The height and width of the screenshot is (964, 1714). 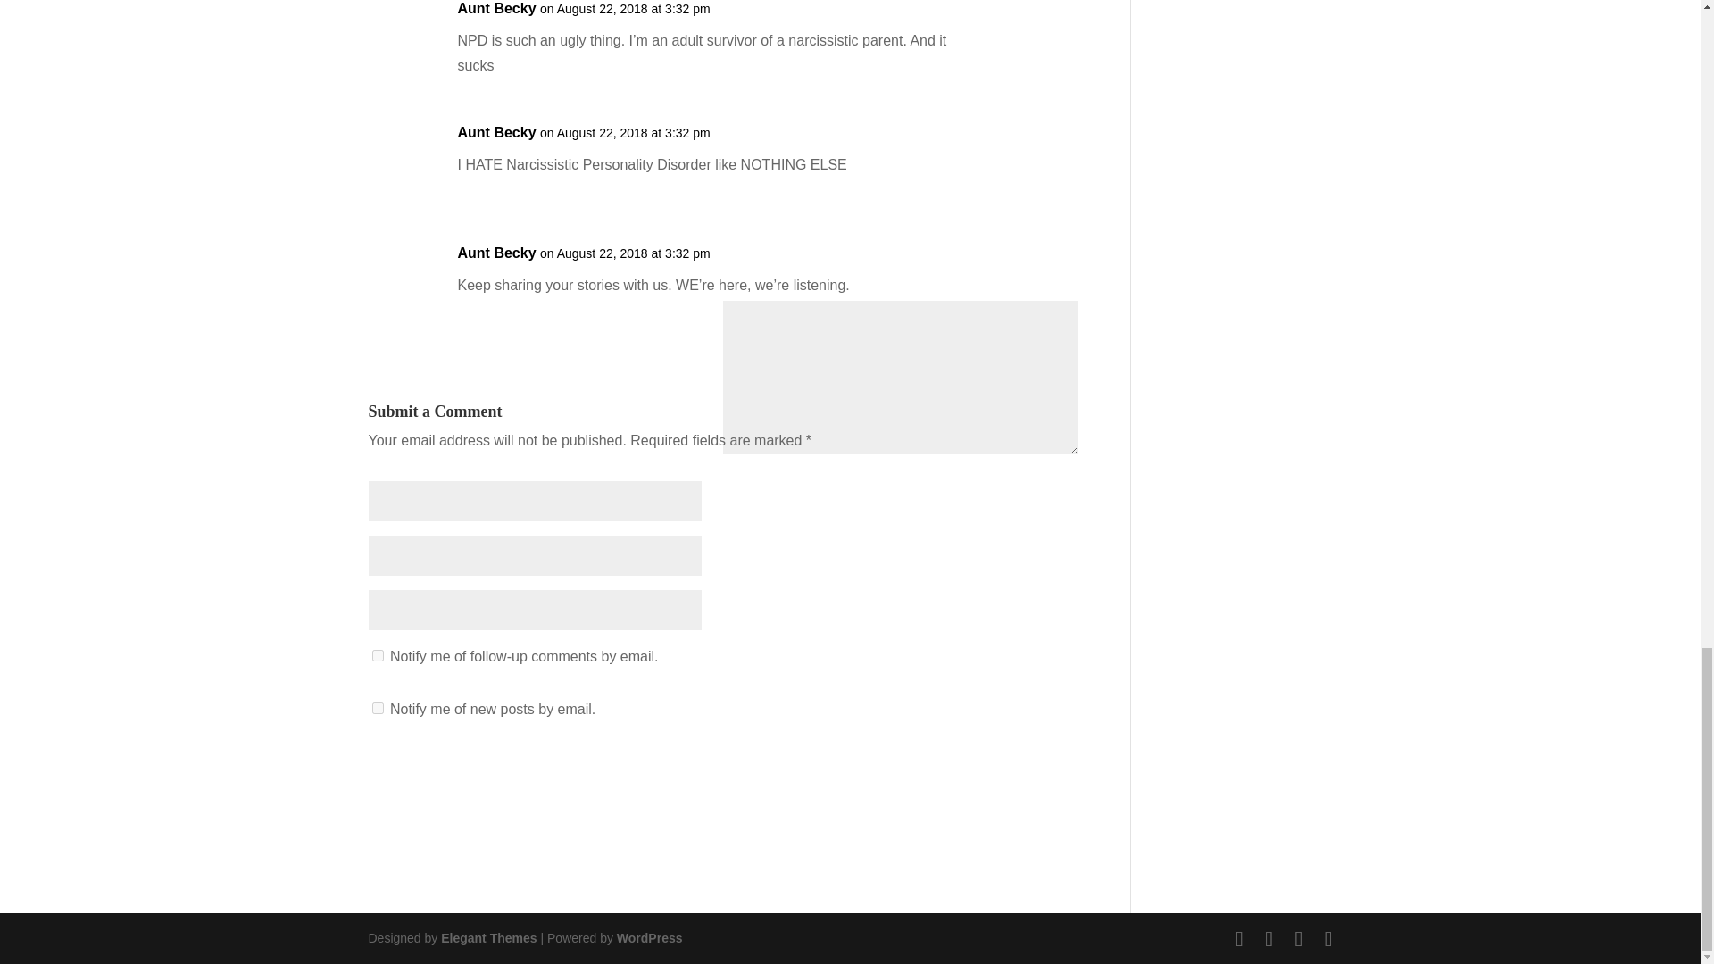 I want to click on Premium WordPress Themes, so click(x=487, y=938).